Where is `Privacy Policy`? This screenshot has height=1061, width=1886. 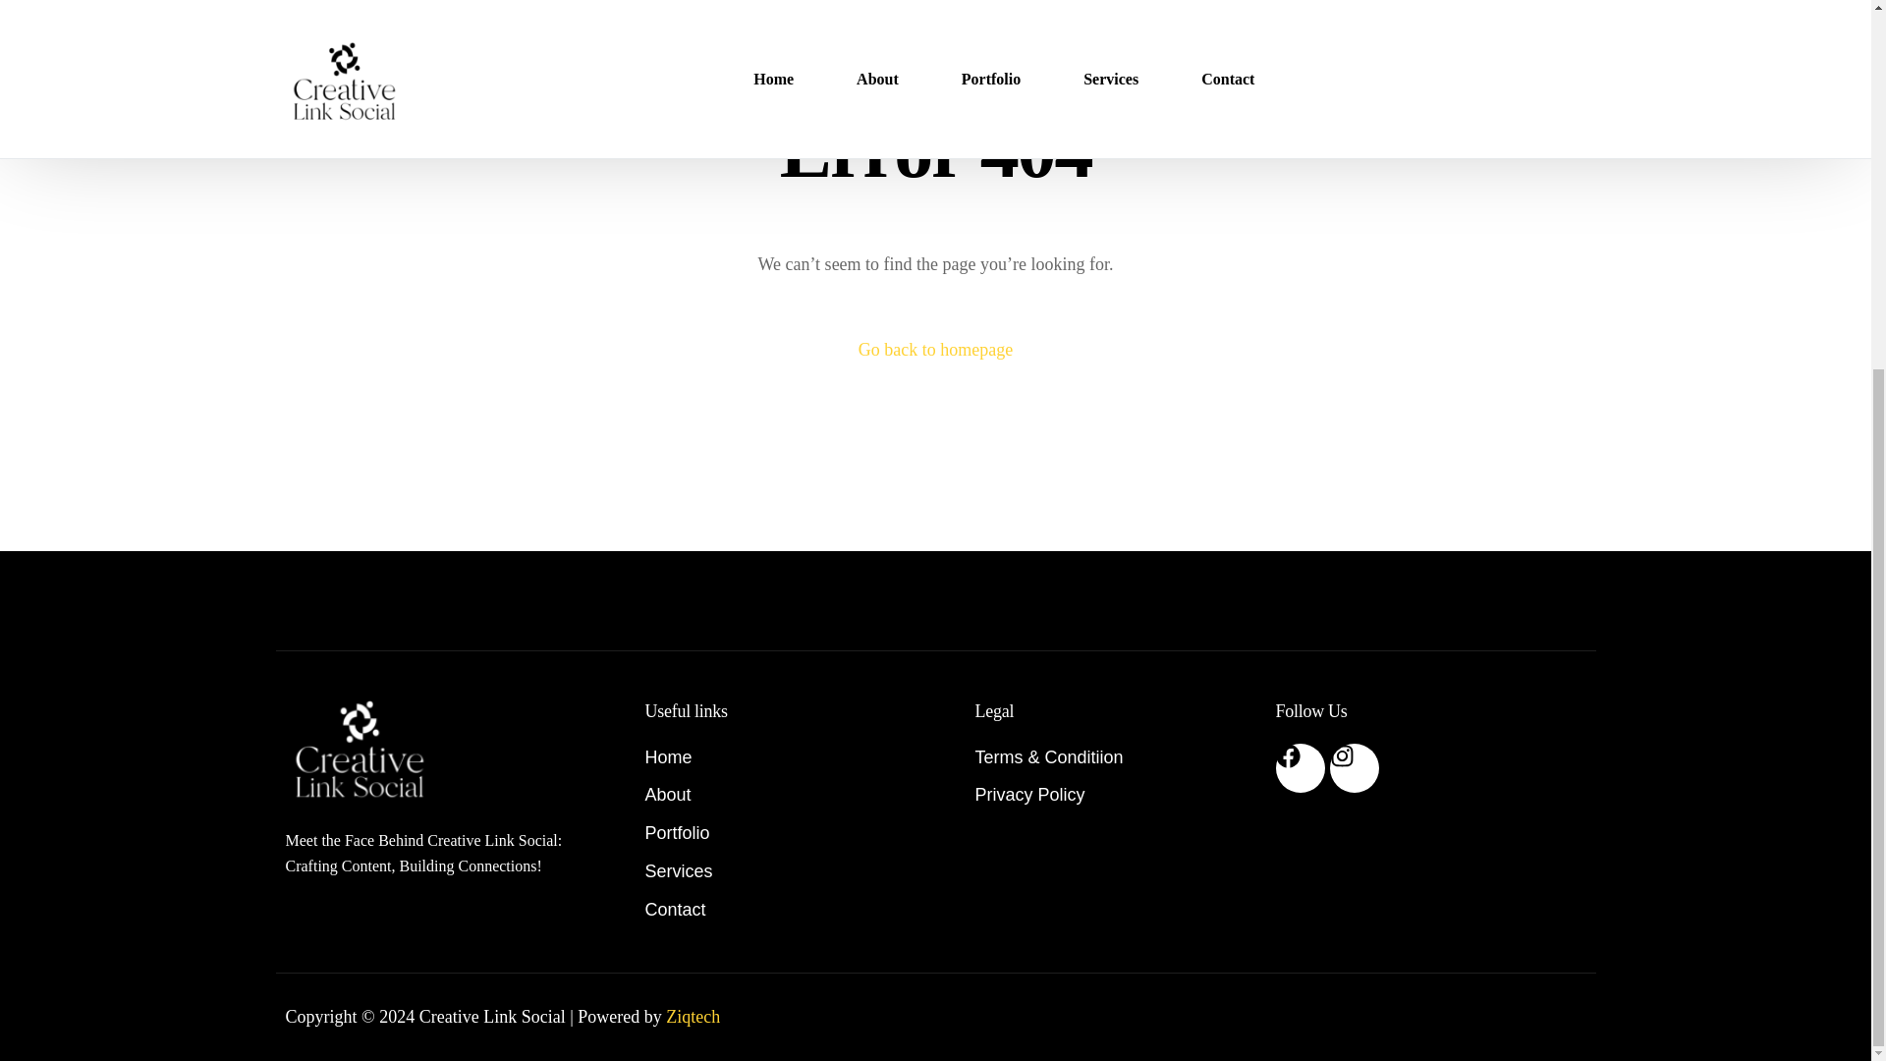 Privacy Policy is located at coordinates (1115, 795).